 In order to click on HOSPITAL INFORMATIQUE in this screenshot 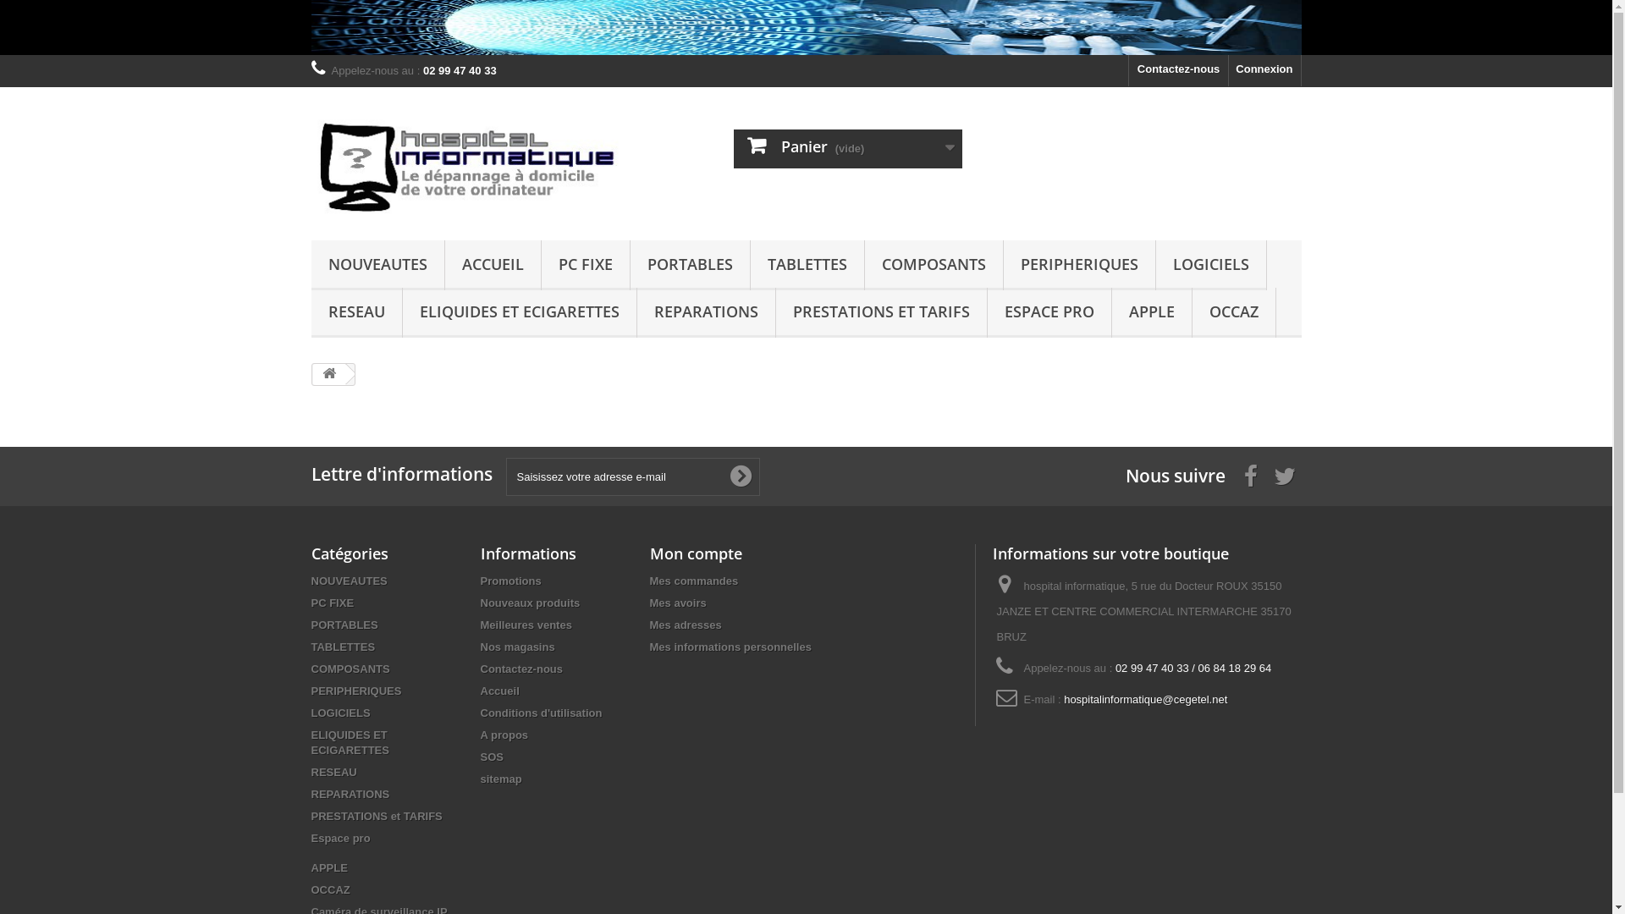, I will do `click(468, 159)`.